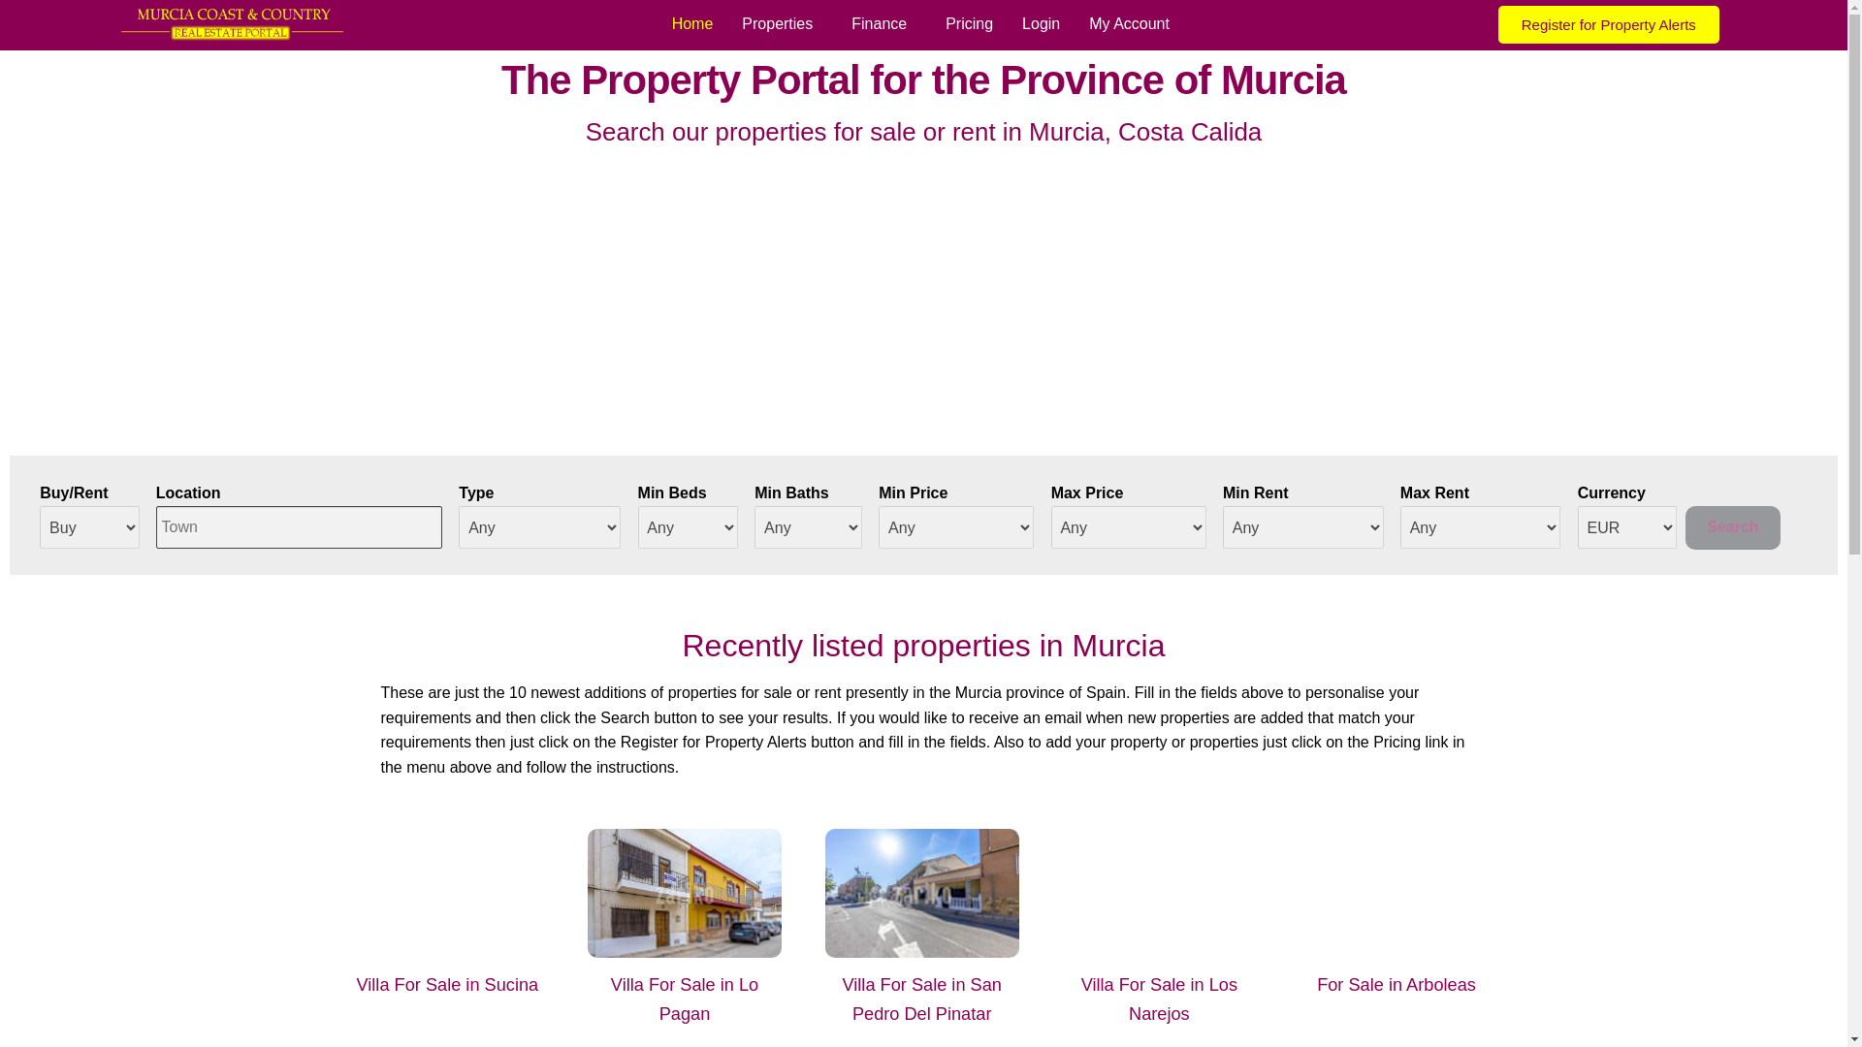 This screenshot has height=1047, width=1862. Describe the element at coordinates (782, 23) in the screenshot. I see `Properties` at that location.